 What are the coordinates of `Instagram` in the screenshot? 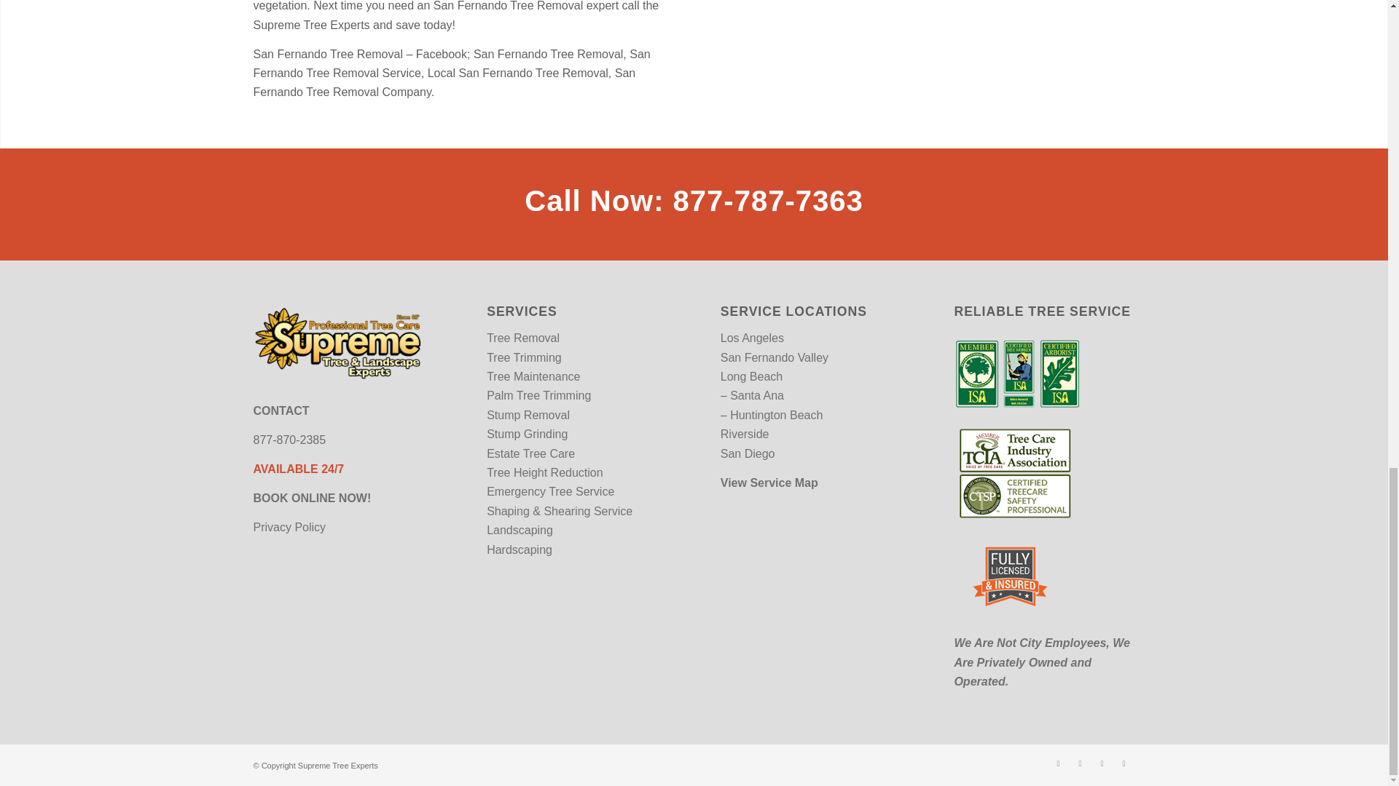 It's located at (1102, 763).